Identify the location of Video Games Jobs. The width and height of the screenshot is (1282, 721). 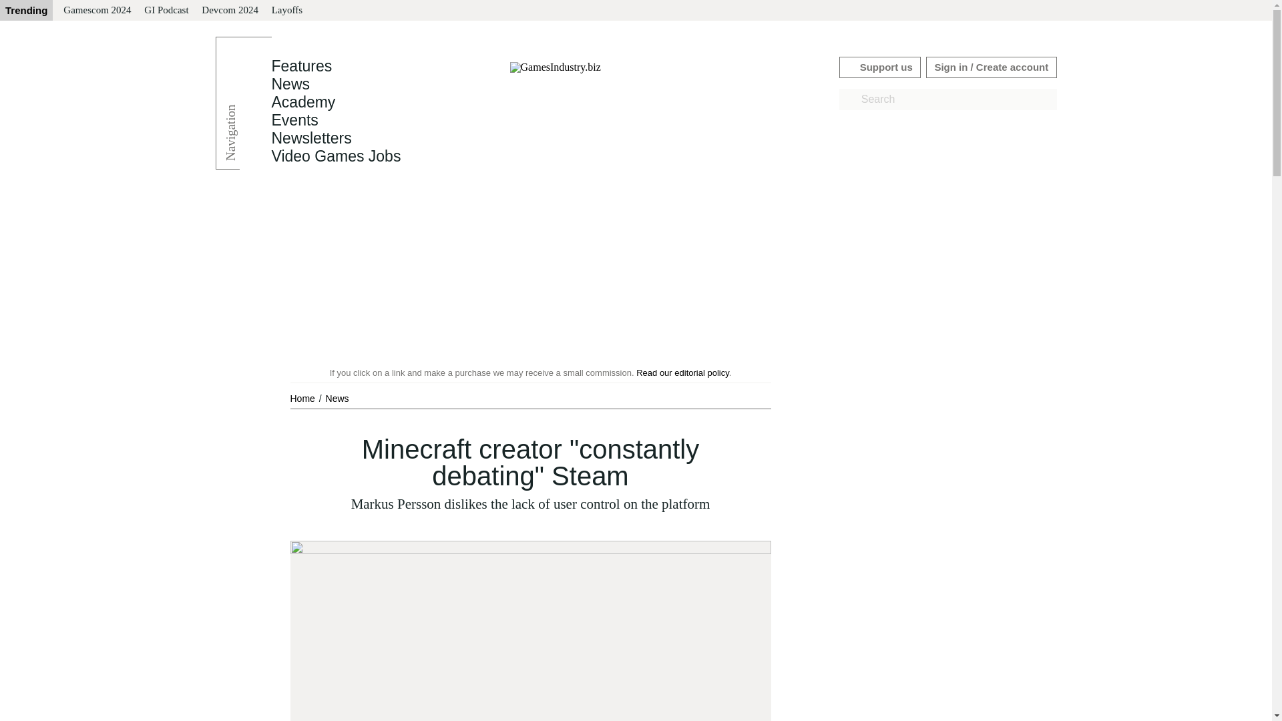
(335, 156).